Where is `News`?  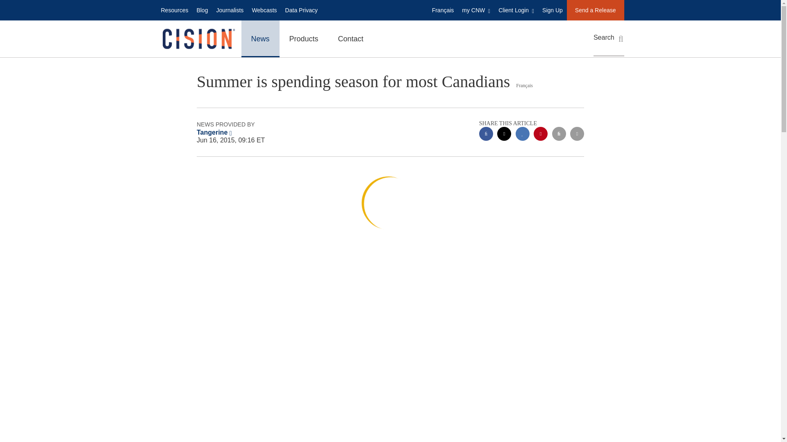 News is located at coordinates (260, 38).